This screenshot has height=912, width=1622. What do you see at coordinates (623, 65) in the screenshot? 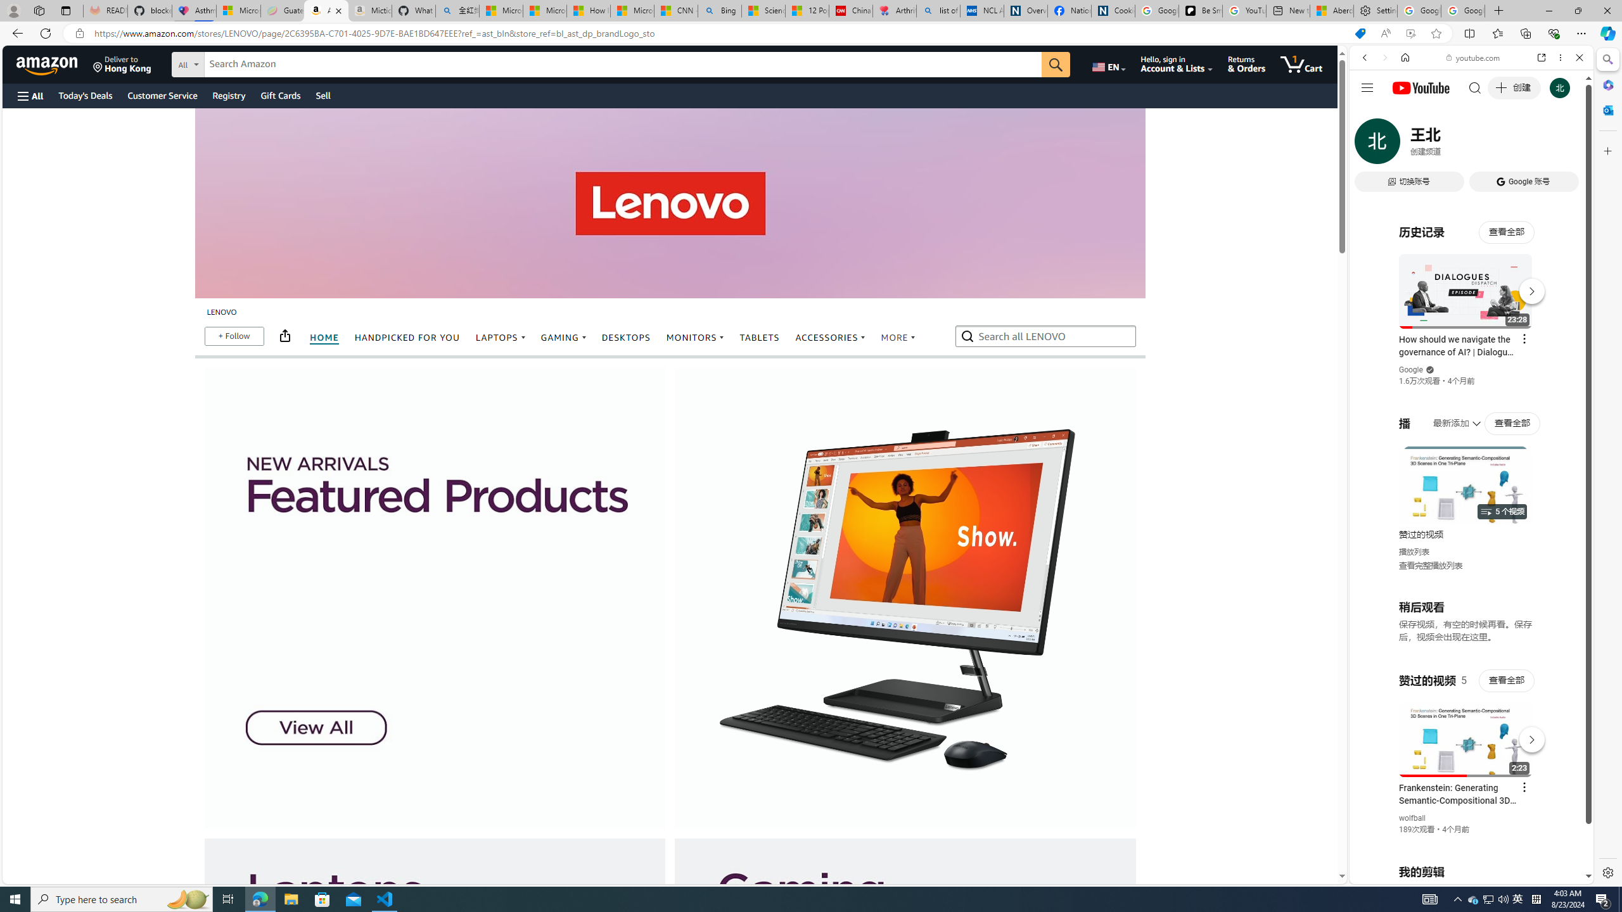
I see `Search Amazon` at bounding box center [623, 65].